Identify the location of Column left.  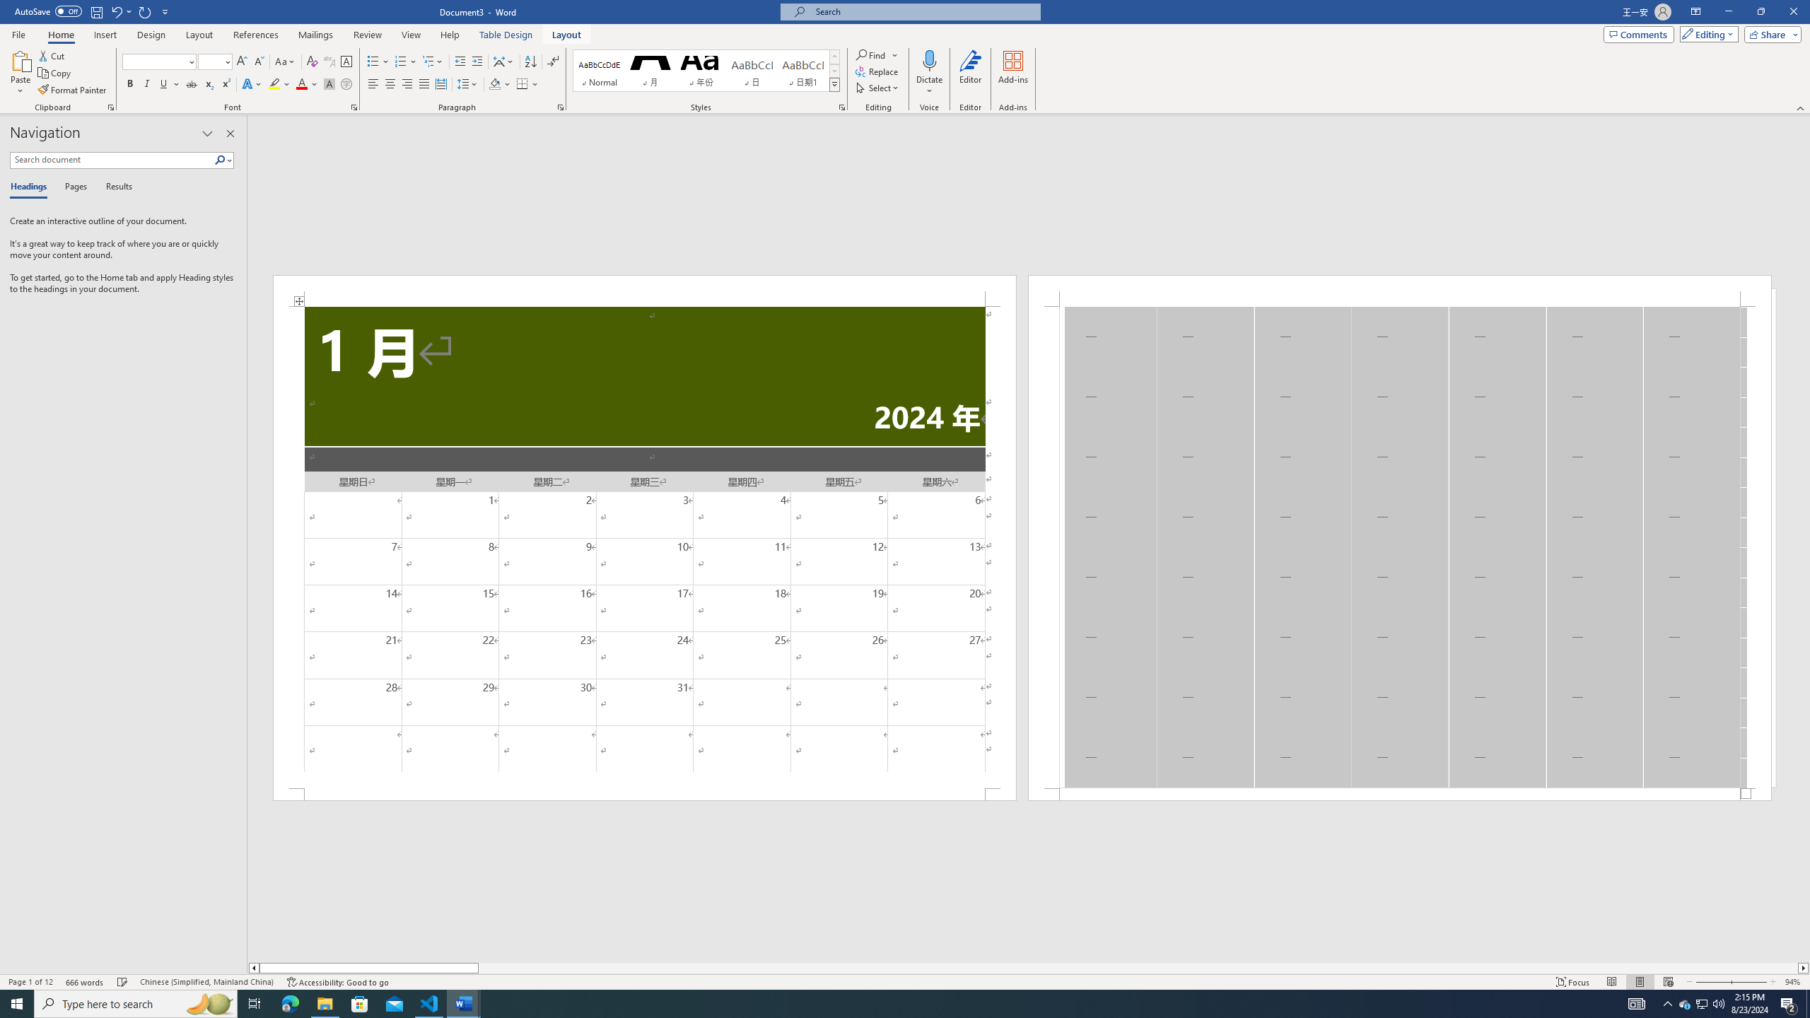
(253, 968).